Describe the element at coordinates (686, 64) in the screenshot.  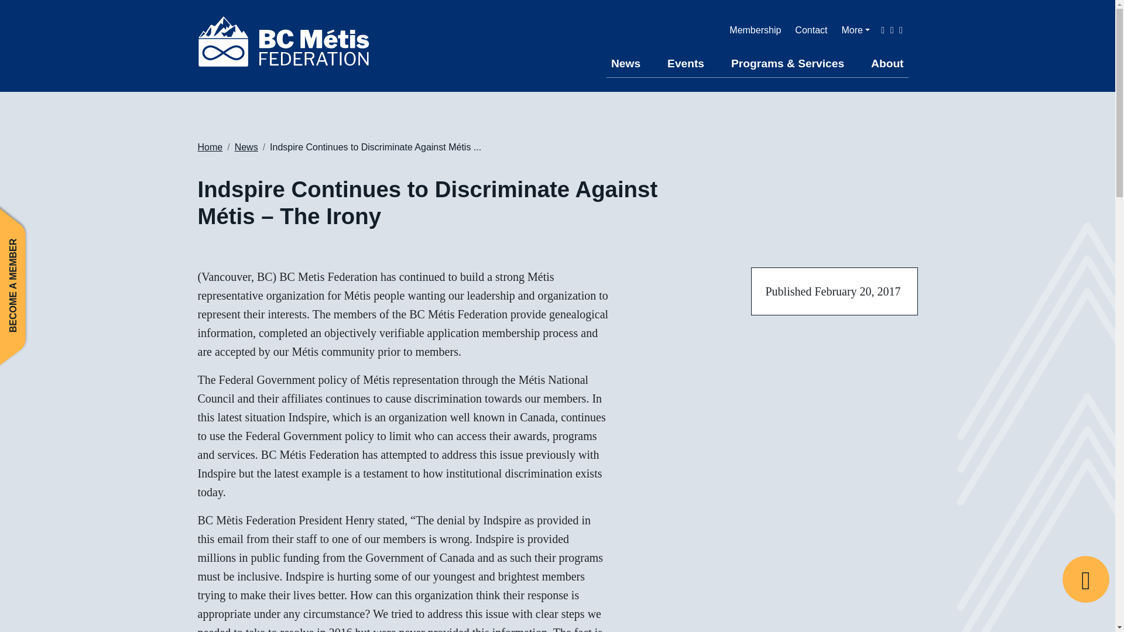
I see `Events` at that location.